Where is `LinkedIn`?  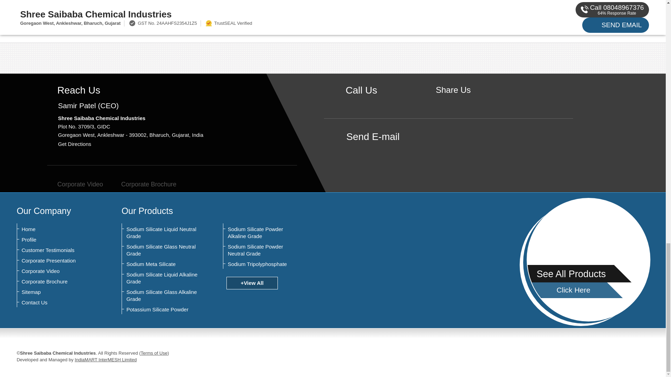
LinkedIn is located at coordinates (475, 102).